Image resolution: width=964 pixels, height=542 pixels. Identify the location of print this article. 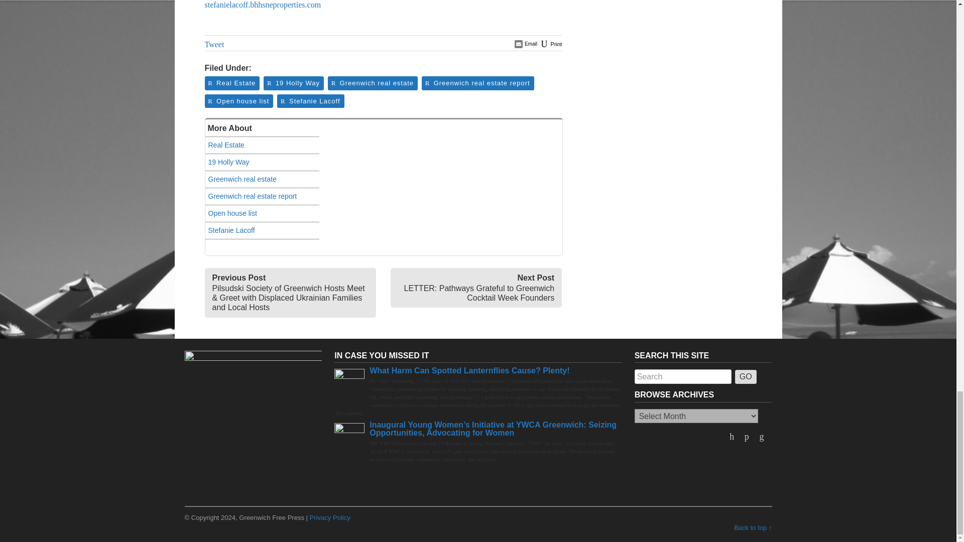
(550, 44).